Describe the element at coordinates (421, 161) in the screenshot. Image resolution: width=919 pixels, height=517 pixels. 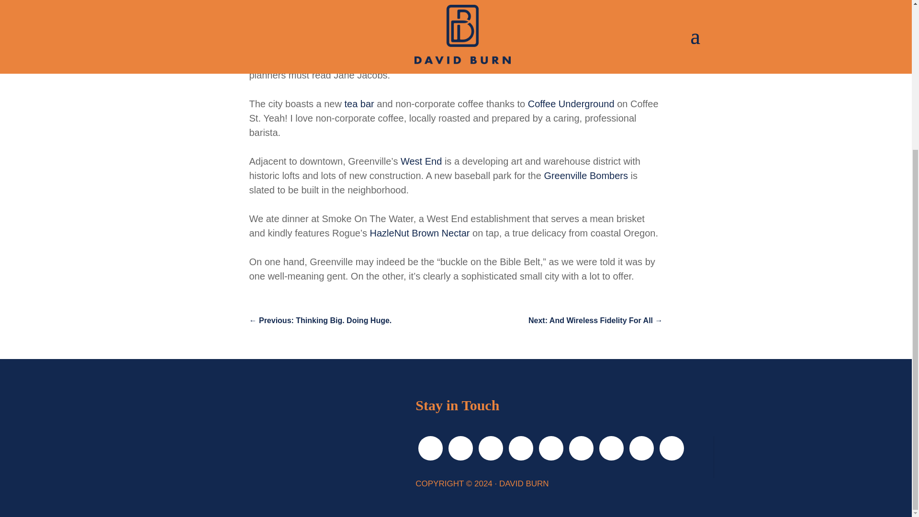
I see `West End` at that location.